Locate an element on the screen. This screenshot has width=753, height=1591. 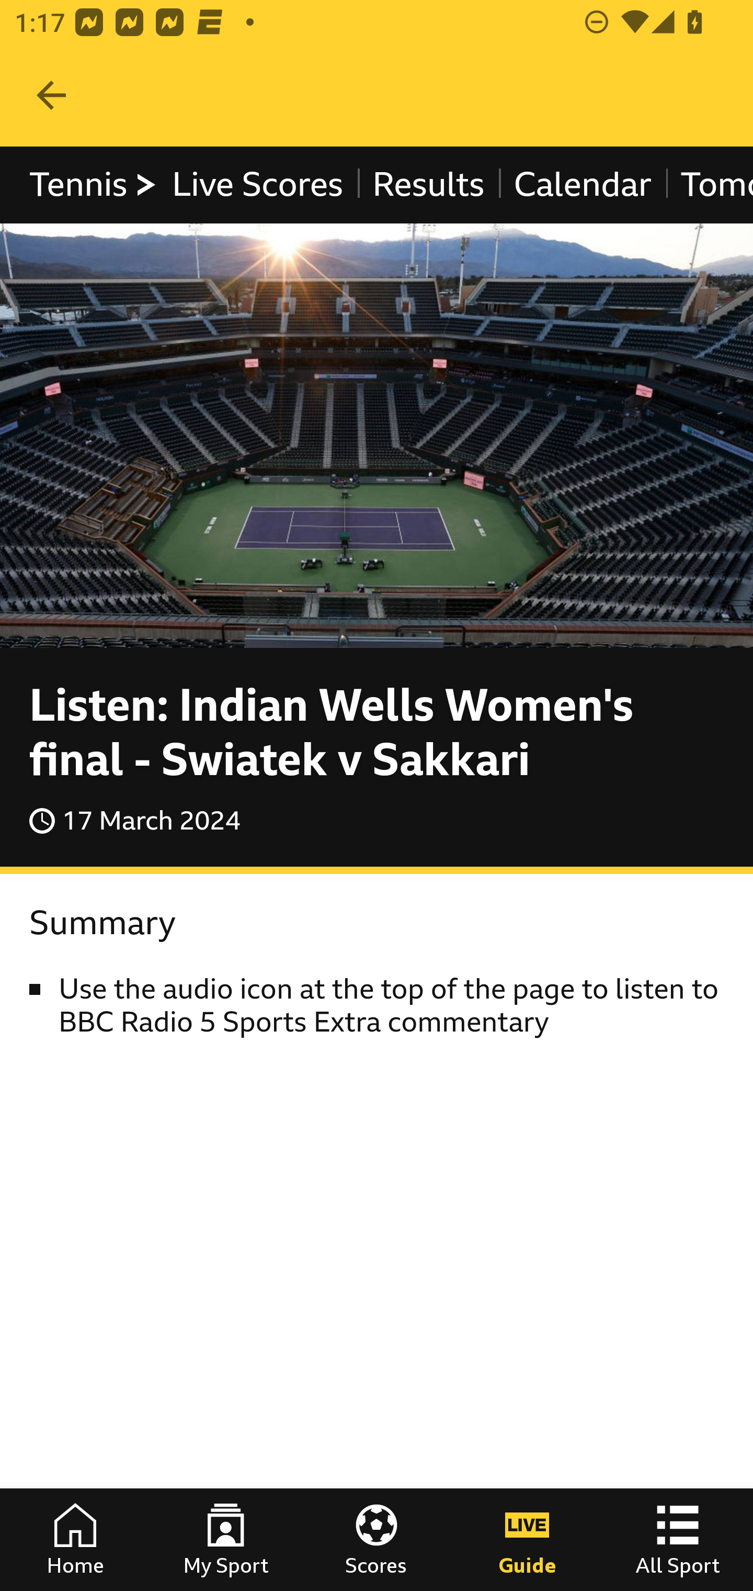
My Sport is located at coordinates (226, 1540).